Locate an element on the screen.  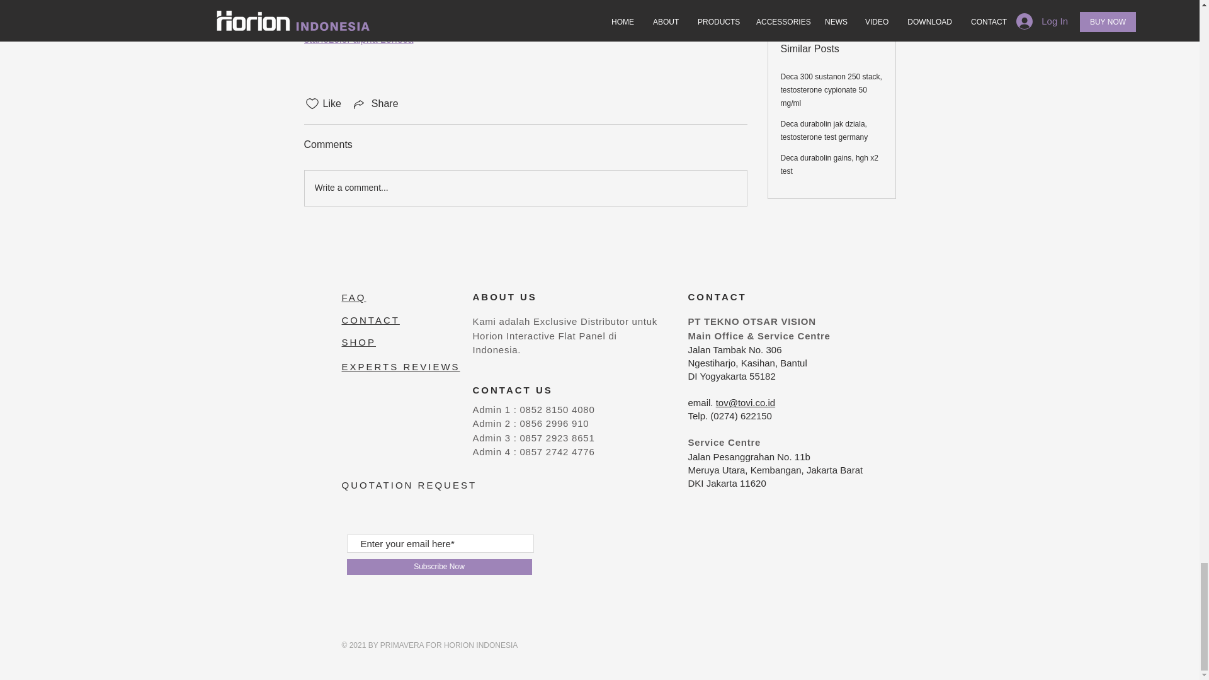
Subscribe Now is located at coordinates (438, 567).